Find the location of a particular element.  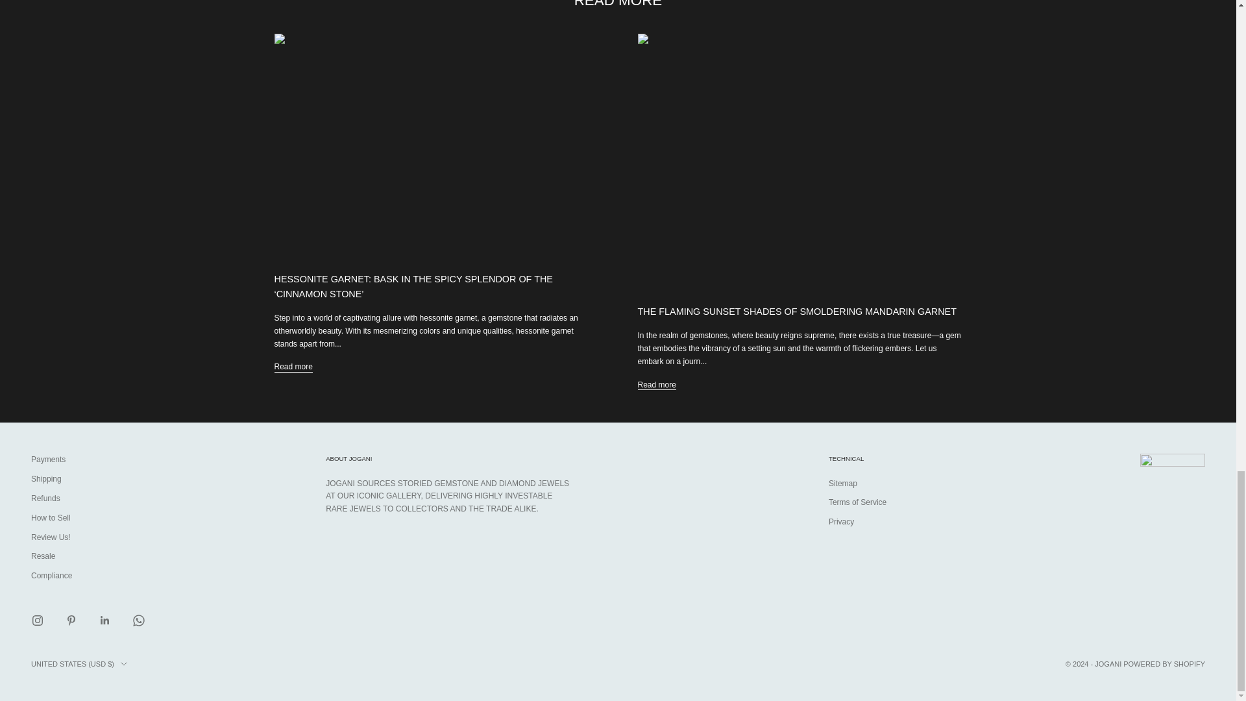

Compliance is located at coordinates (52, 576).